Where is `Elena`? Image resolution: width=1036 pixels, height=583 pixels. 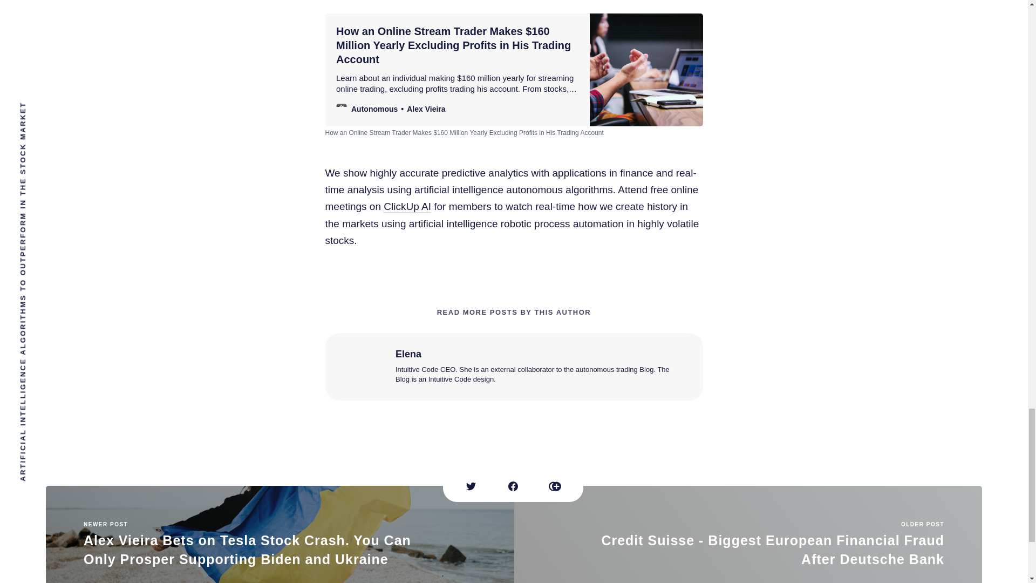
Elena is located at coordinates (407, 353).